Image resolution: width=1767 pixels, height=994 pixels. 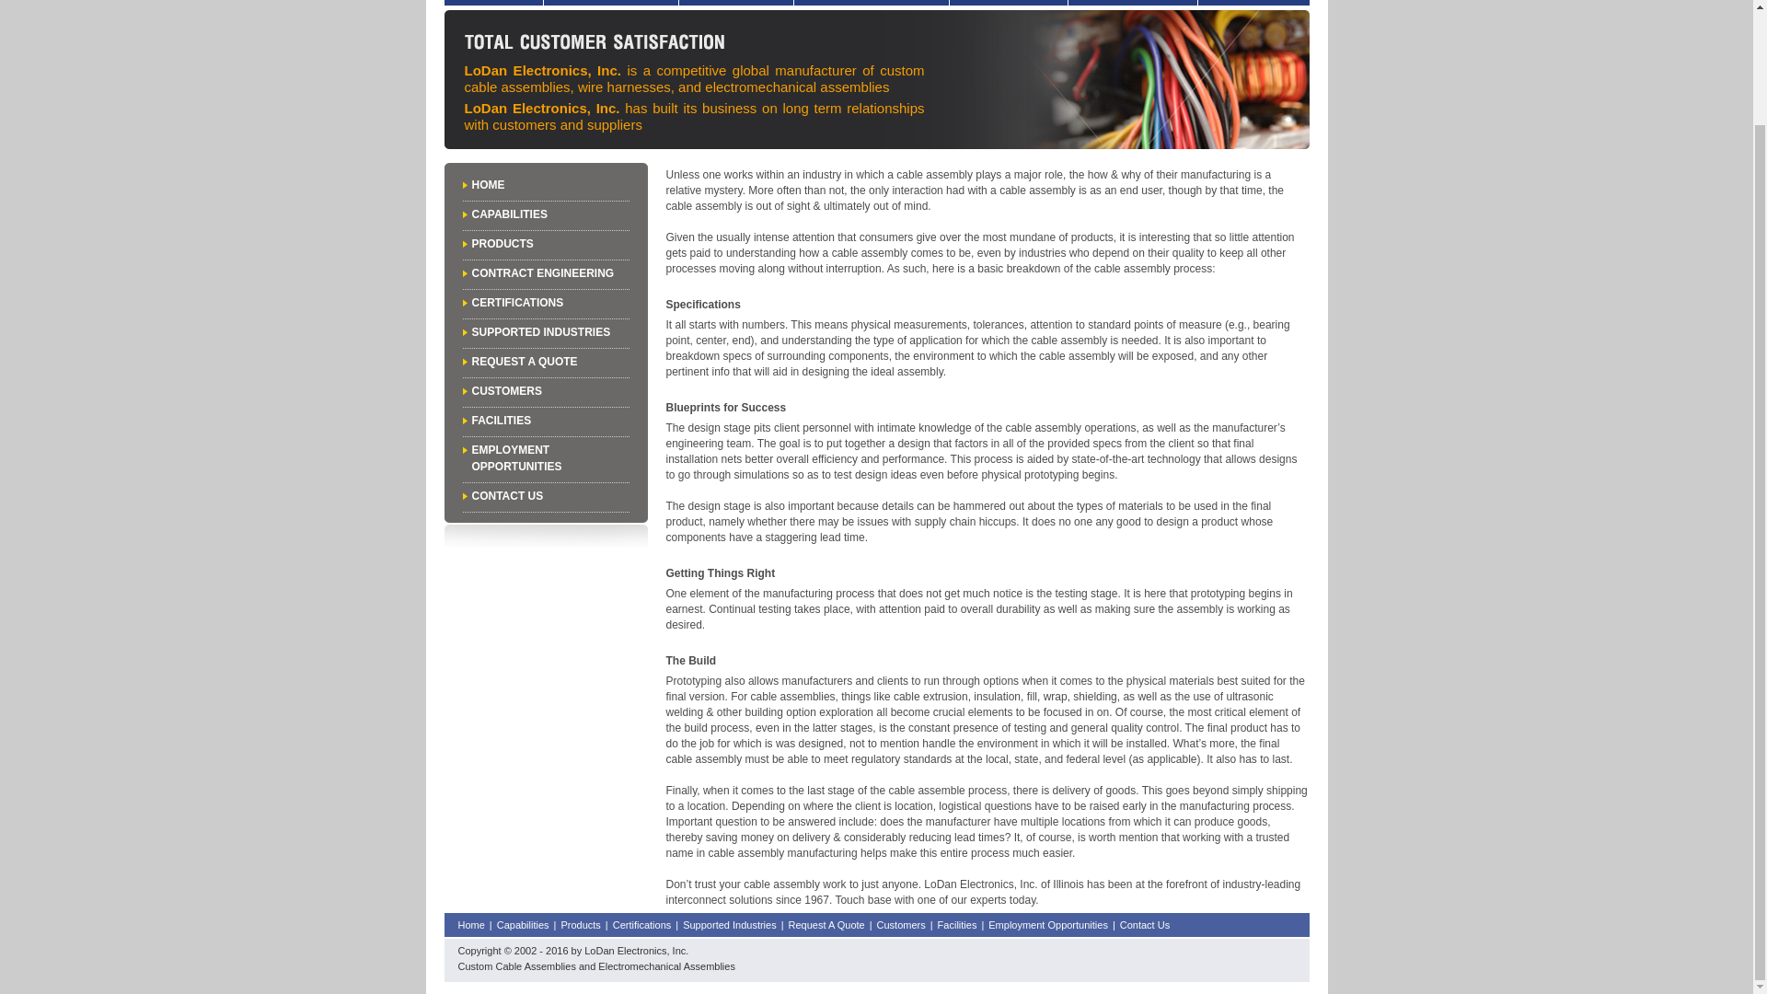 What do you see at coordinates (736, 3) in the screenshot?
I see `Products` at bounding box center [736, 3].